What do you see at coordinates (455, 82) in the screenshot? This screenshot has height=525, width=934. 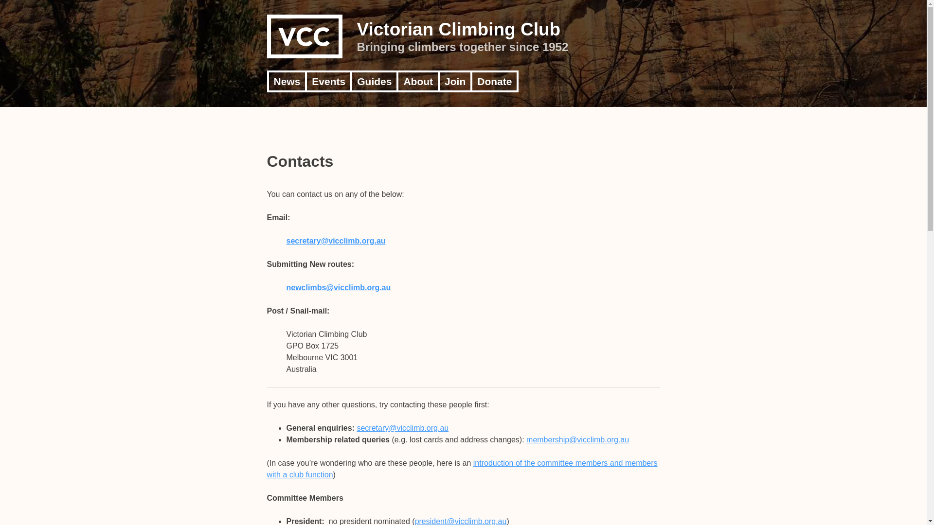 I see `Join` at bounding box center [455, 82].